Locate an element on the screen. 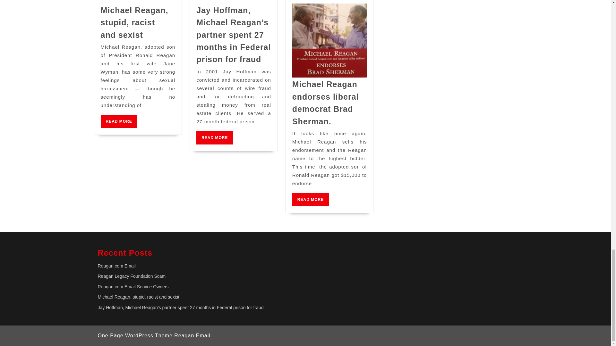 The height and width of the screenshot is (346, 616). Reagan.com Email Service Owners is located at coordinates (214, 138).